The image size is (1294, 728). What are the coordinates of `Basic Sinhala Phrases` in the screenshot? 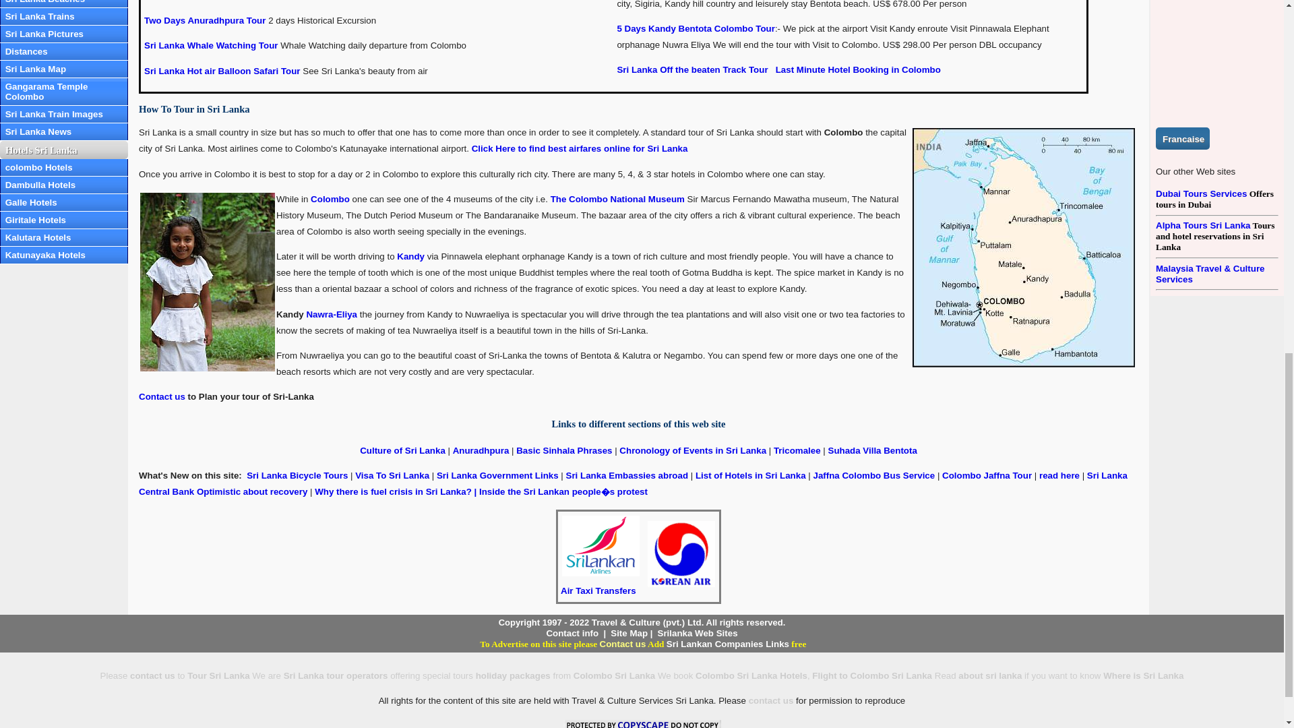 It's located at (564, 450).